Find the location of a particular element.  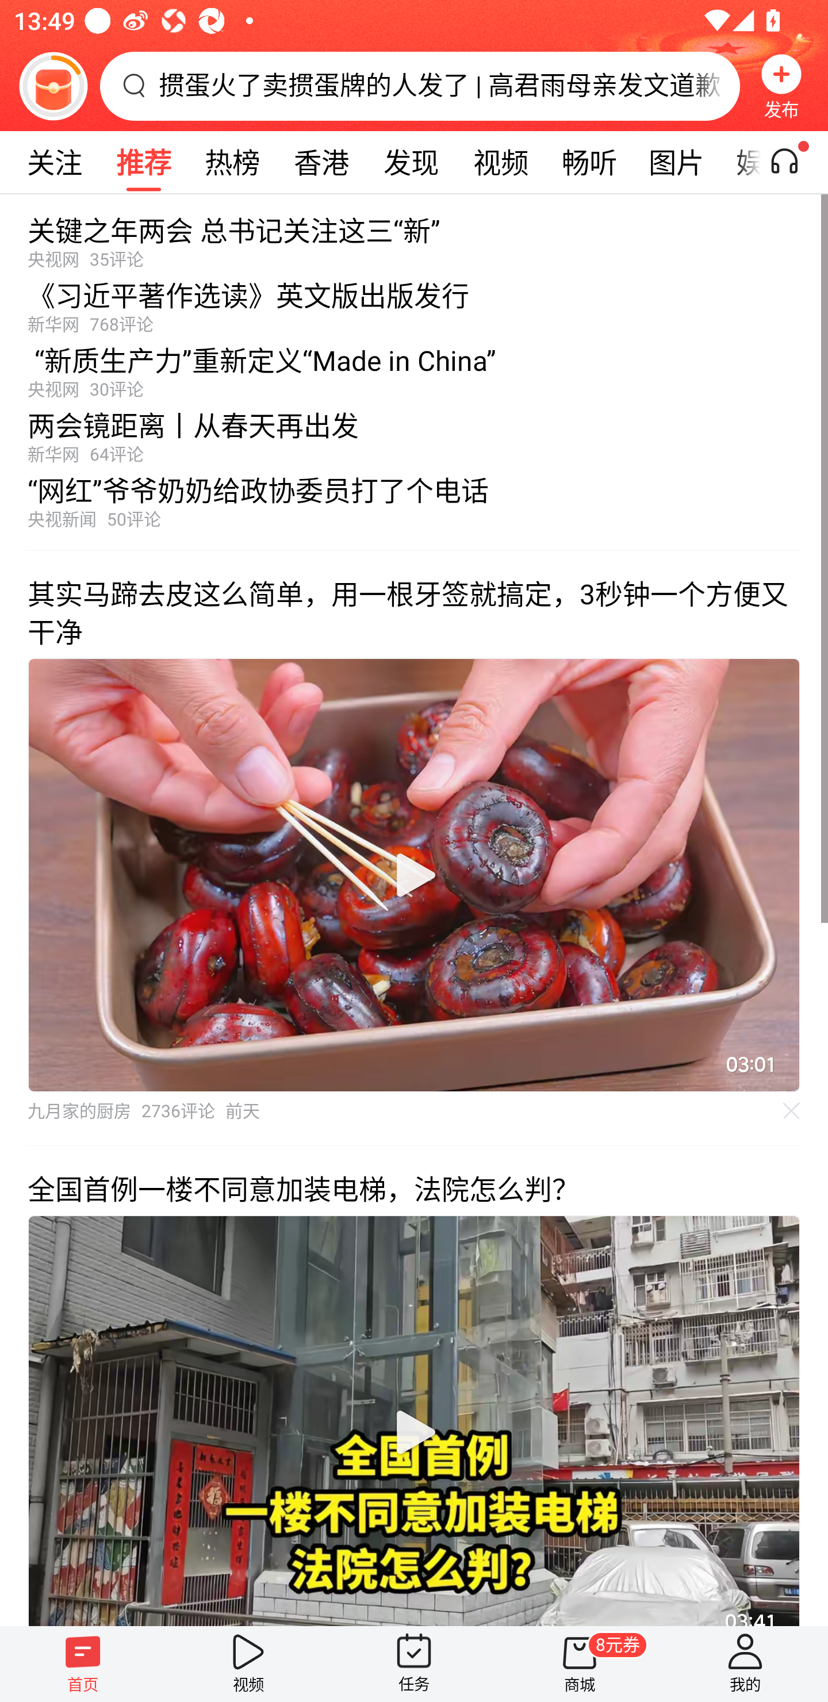

全国首例一楼不同意加装电梯，法院怎么判？ 播放视频 视频播放器，双击屏幕打开播放控制 is located at coordinates (414, 1385).